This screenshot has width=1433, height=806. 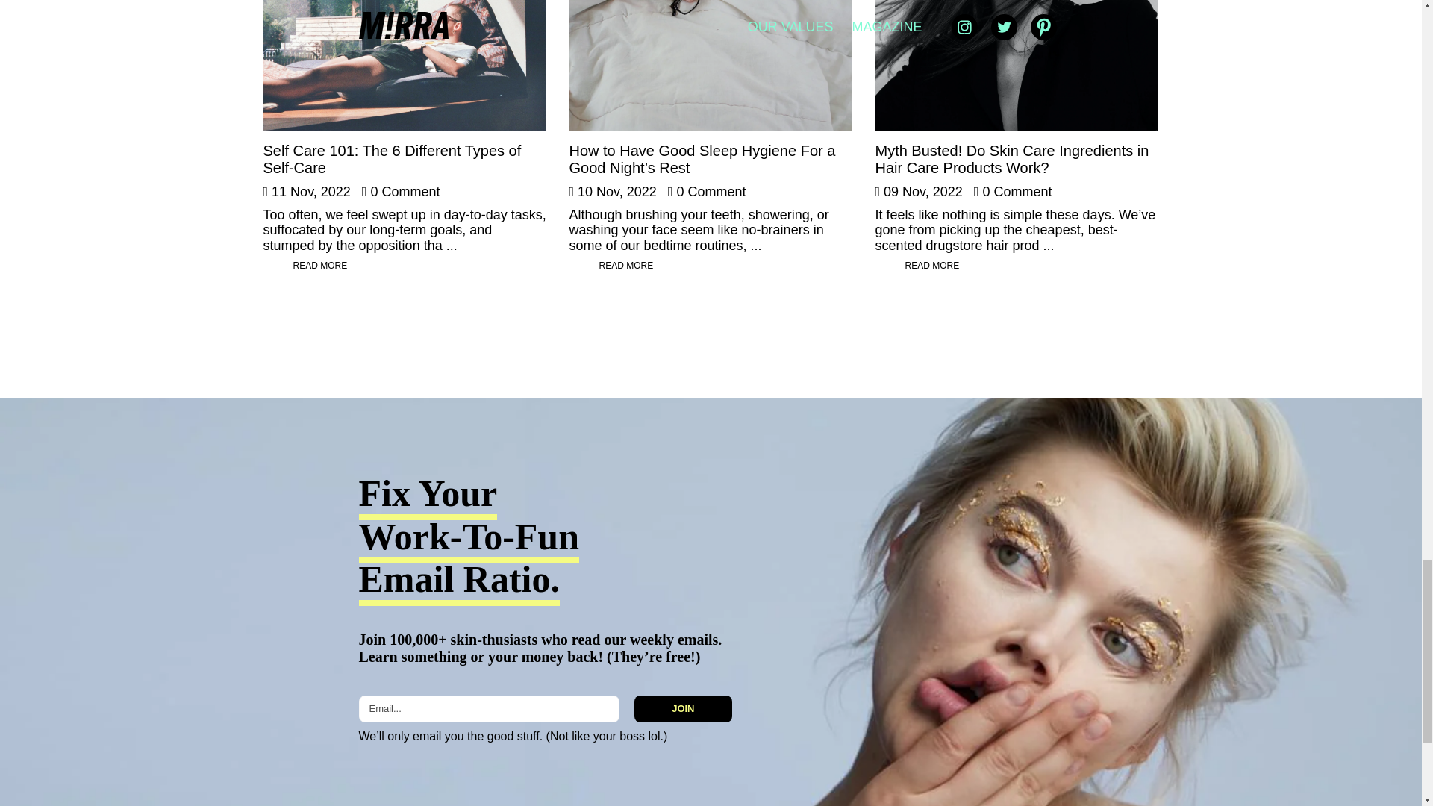 What do you see at coordinates (391, 160) in the screenshot?
I see `Self Care 101: The 6 Different Types of Self-Care` at bounding box center [391, 160].